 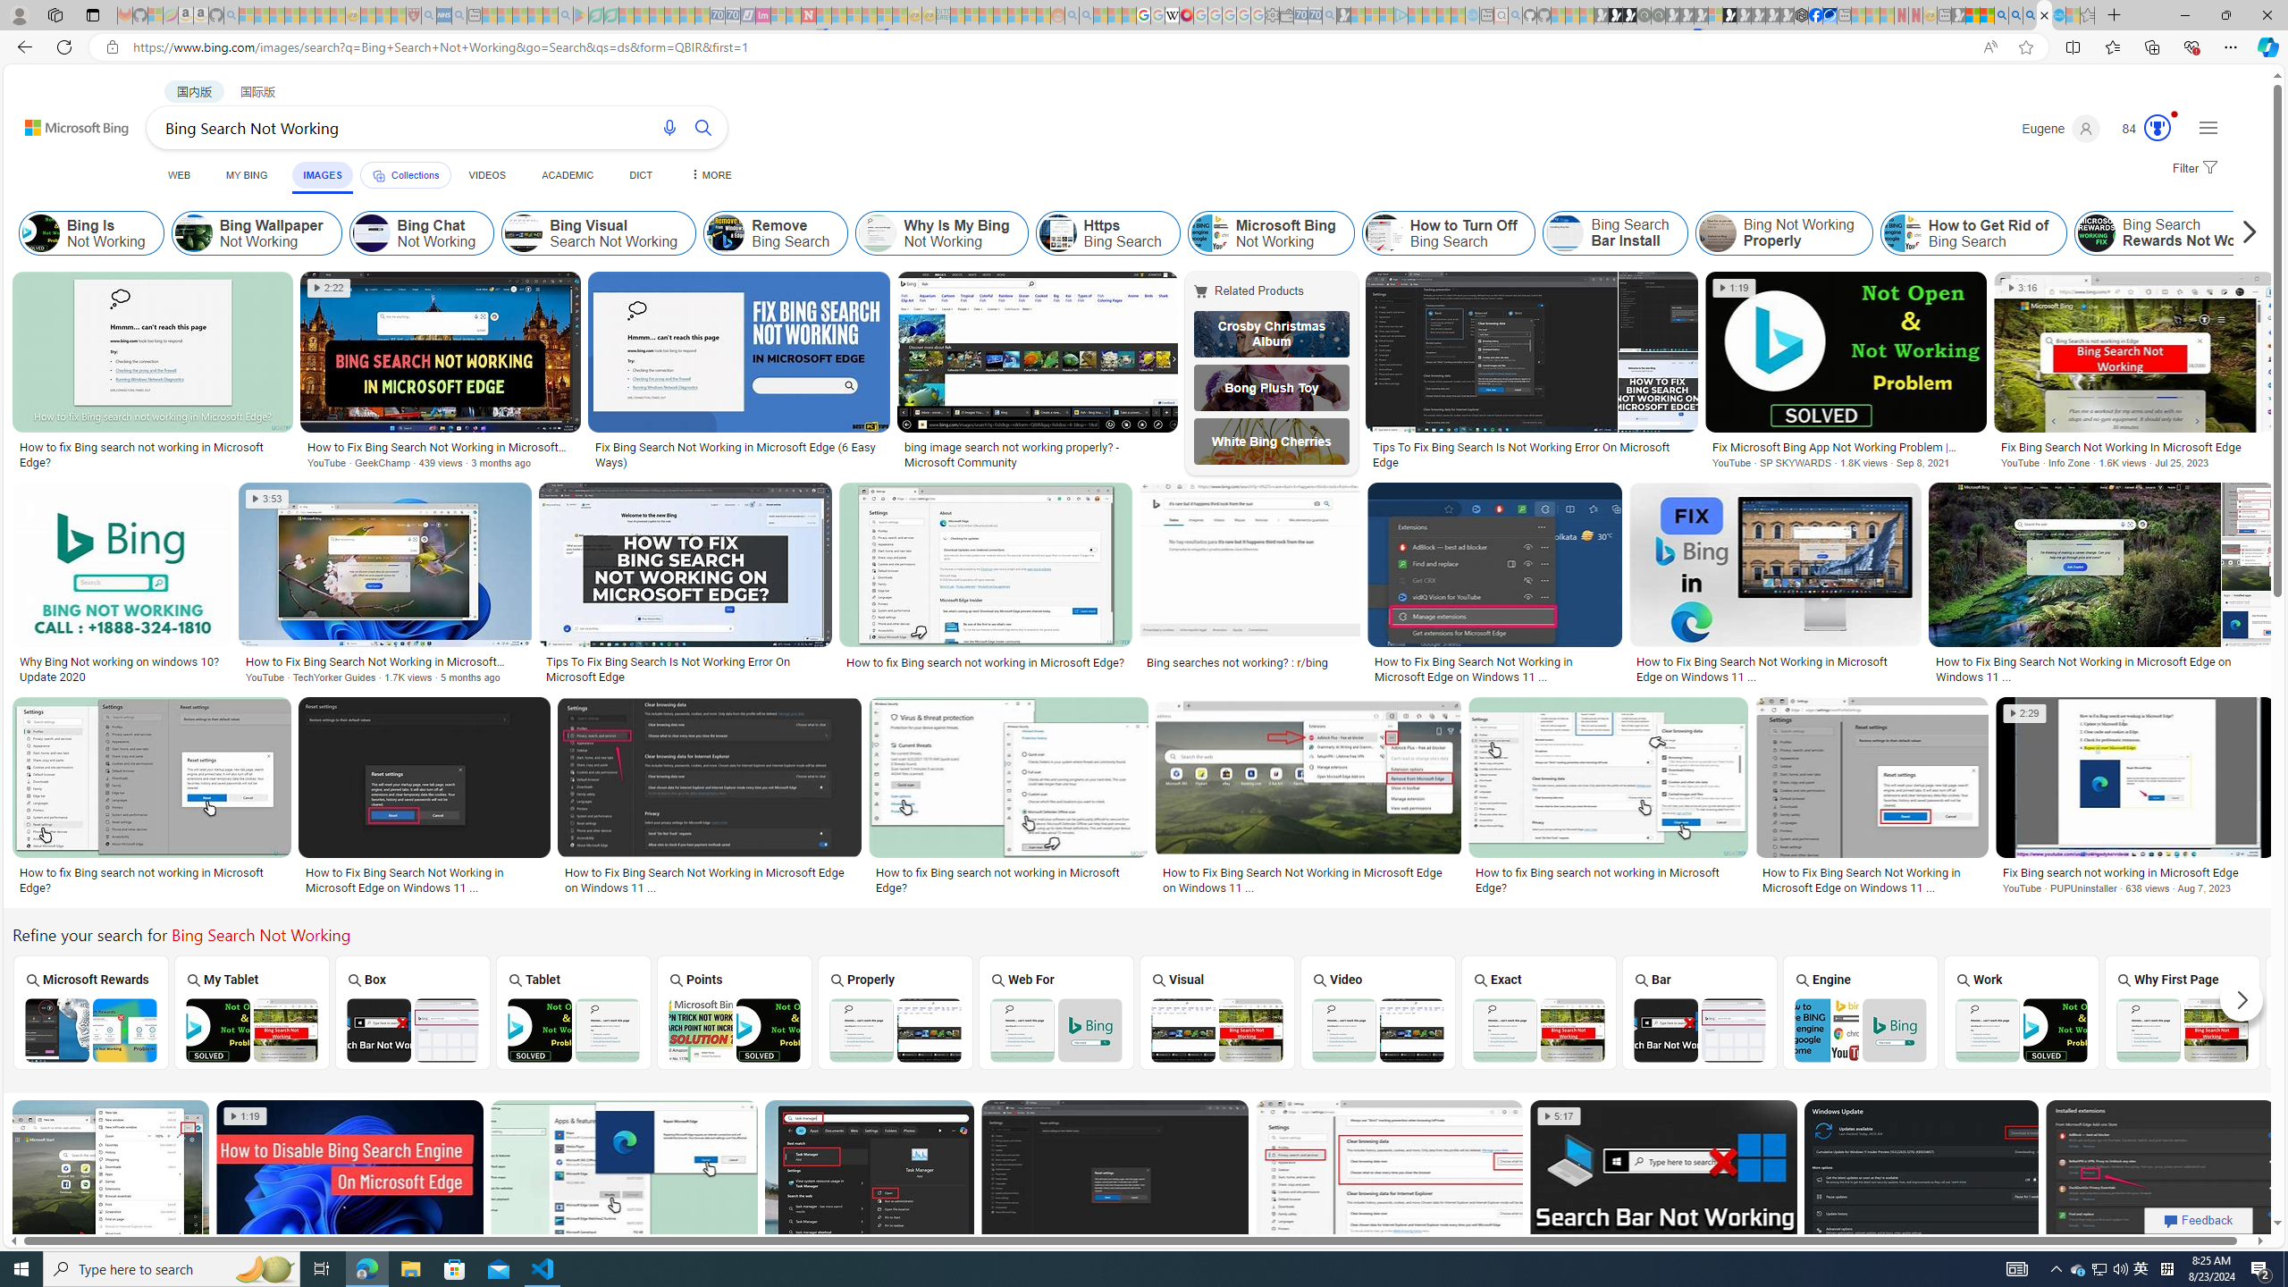 I want to click on Bing Search Not Working On My Tablet My Tablet, so click(x=252, y=1012).